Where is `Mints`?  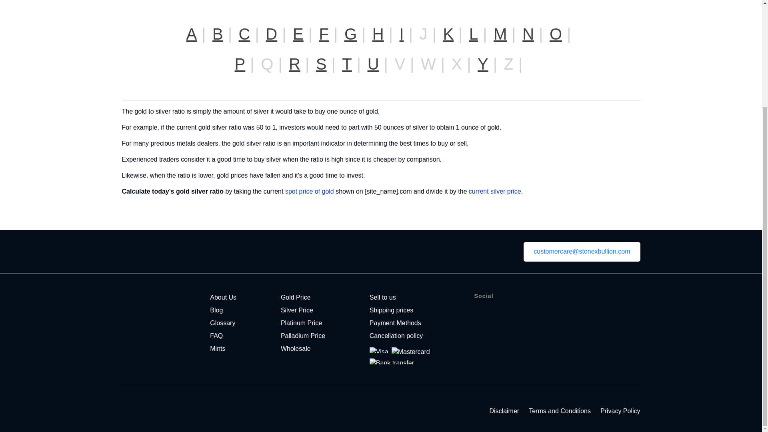 Mints is located at coordinates (217, 348).